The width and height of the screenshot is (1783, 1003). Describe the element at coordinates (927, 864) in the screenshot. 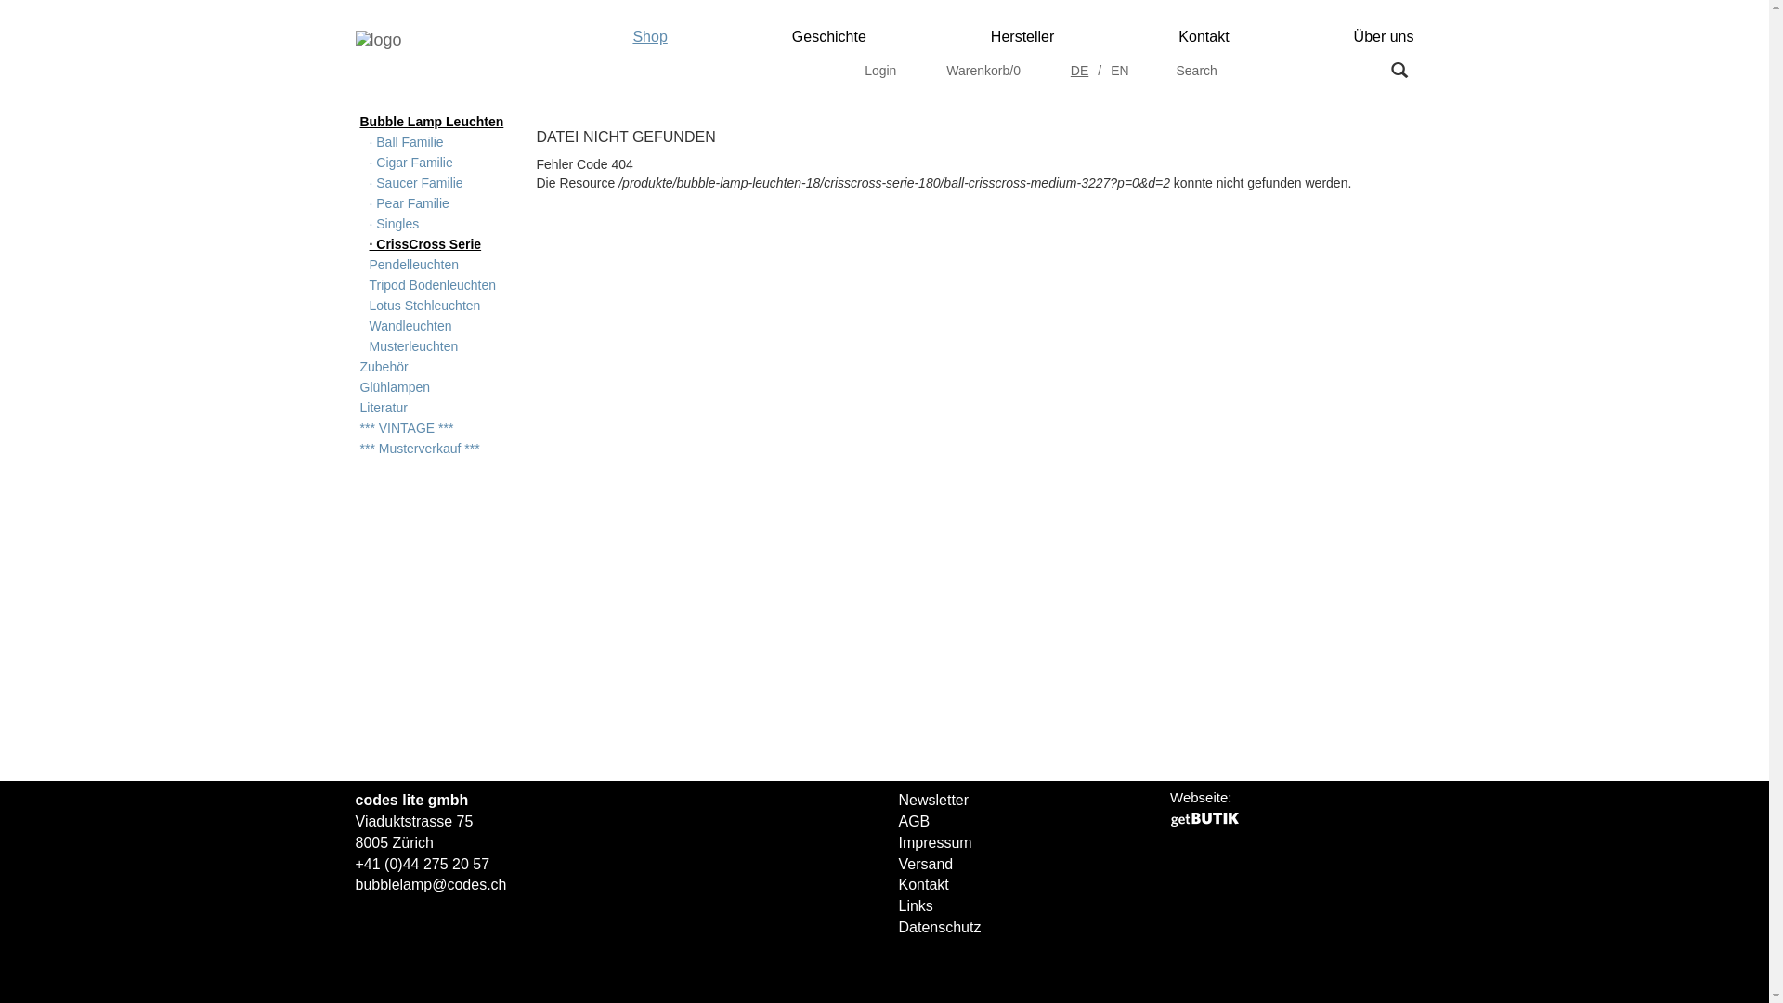

I see `Versand` at that location.